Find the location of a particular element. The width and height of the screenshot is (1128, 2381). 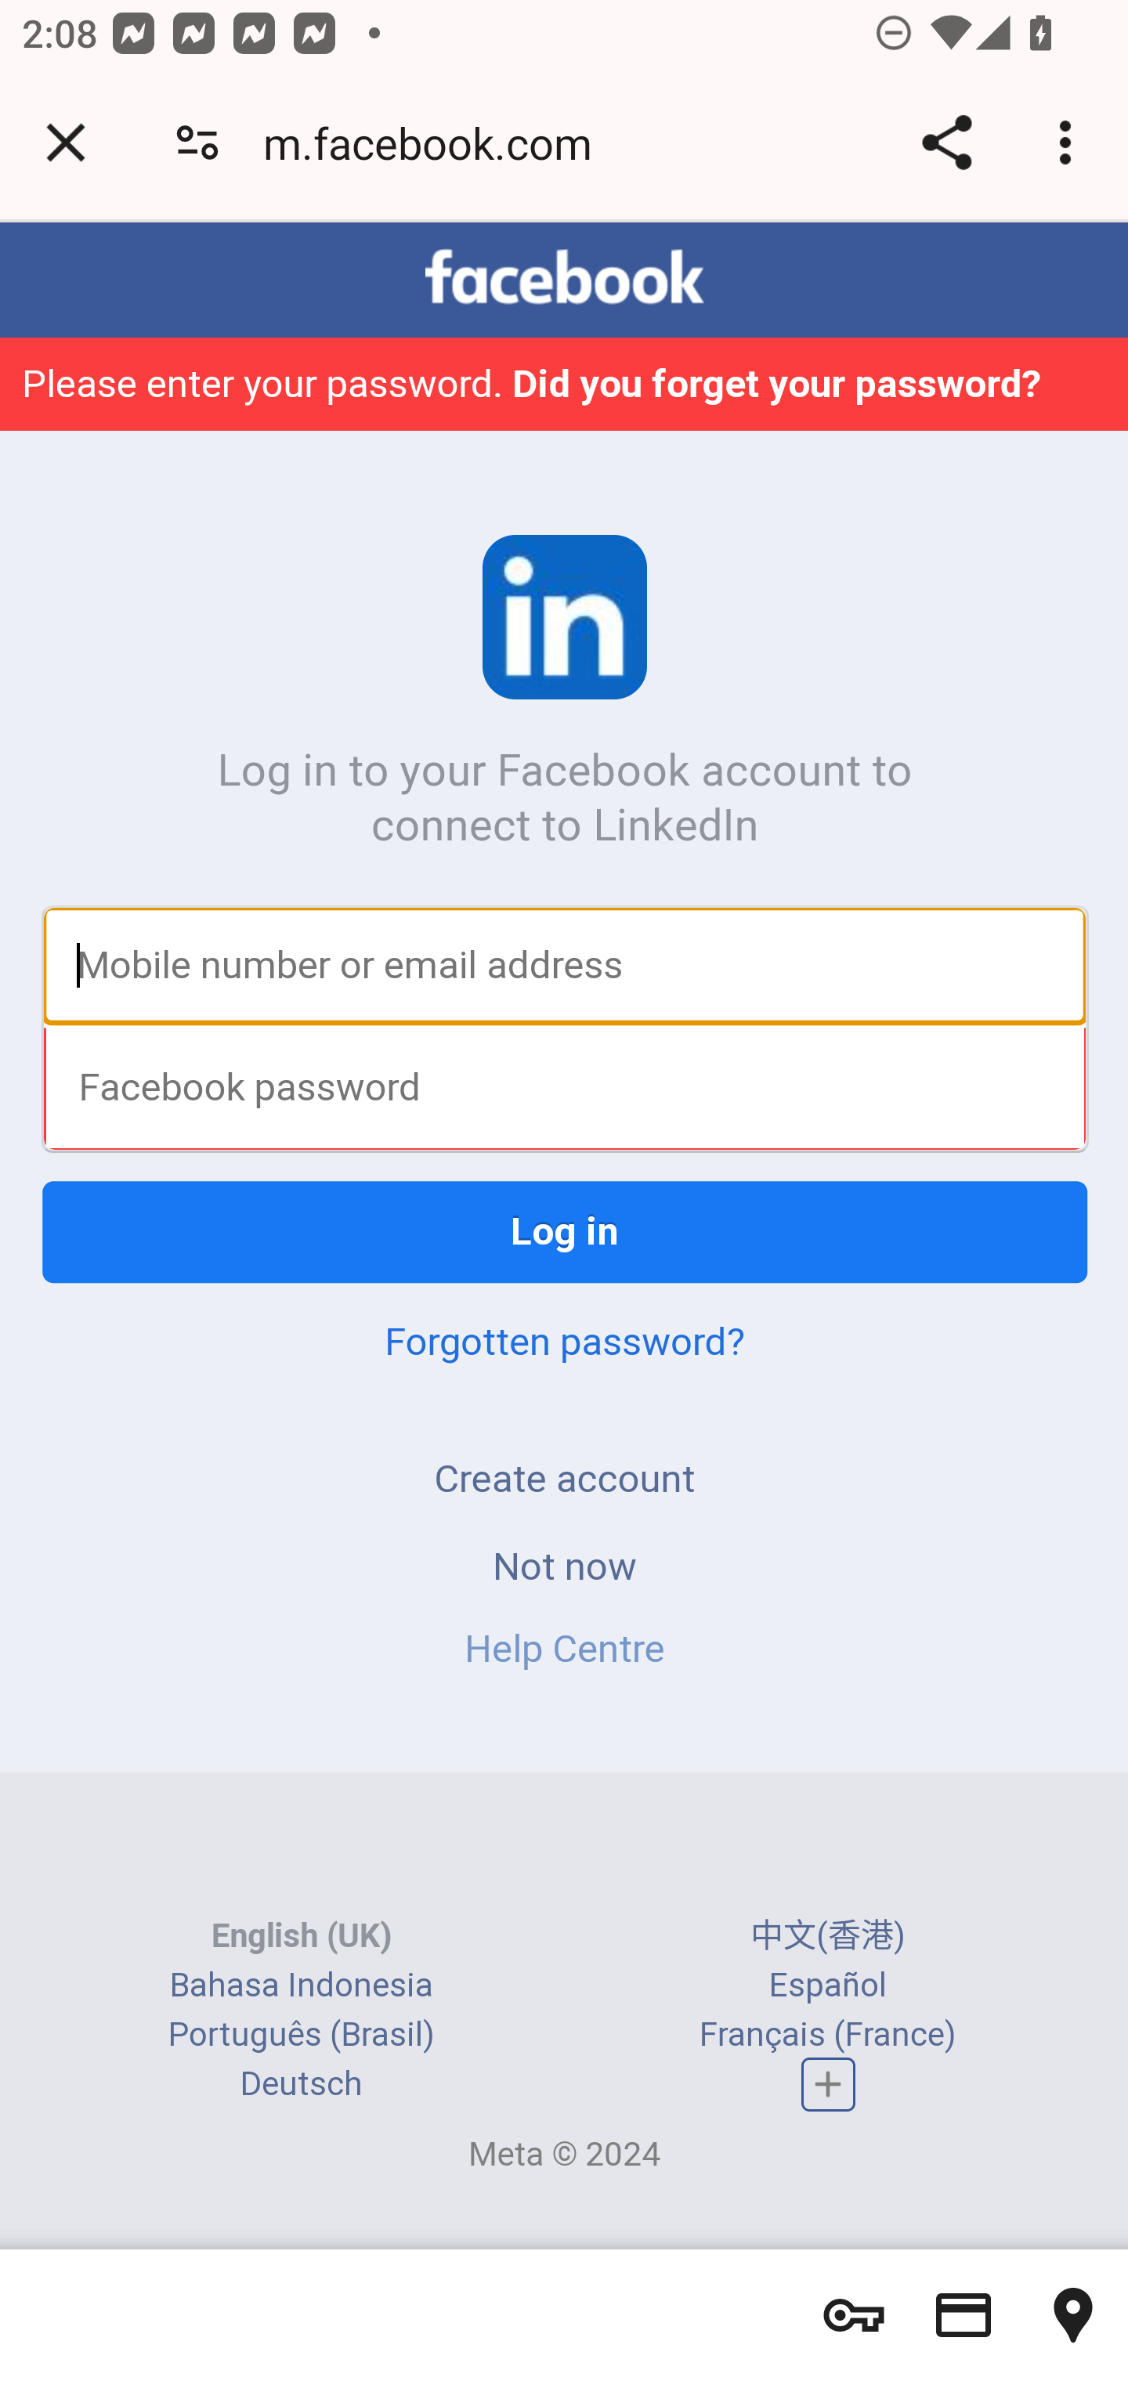

Show saved passwords and password options is located at coordinates (854, 2315).